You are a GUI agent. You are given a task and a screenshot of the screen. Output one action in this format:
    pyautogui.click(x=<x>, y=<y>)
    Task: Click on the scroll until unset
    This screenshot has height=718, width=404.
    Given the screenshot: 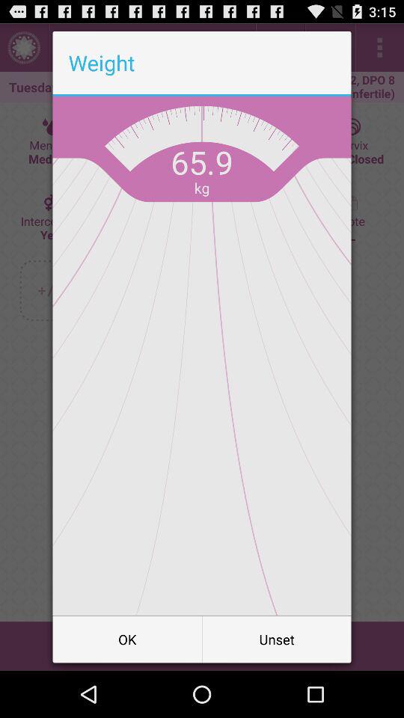 What is the action you would take?
    pyautogui.click(x=277, y=639)
    